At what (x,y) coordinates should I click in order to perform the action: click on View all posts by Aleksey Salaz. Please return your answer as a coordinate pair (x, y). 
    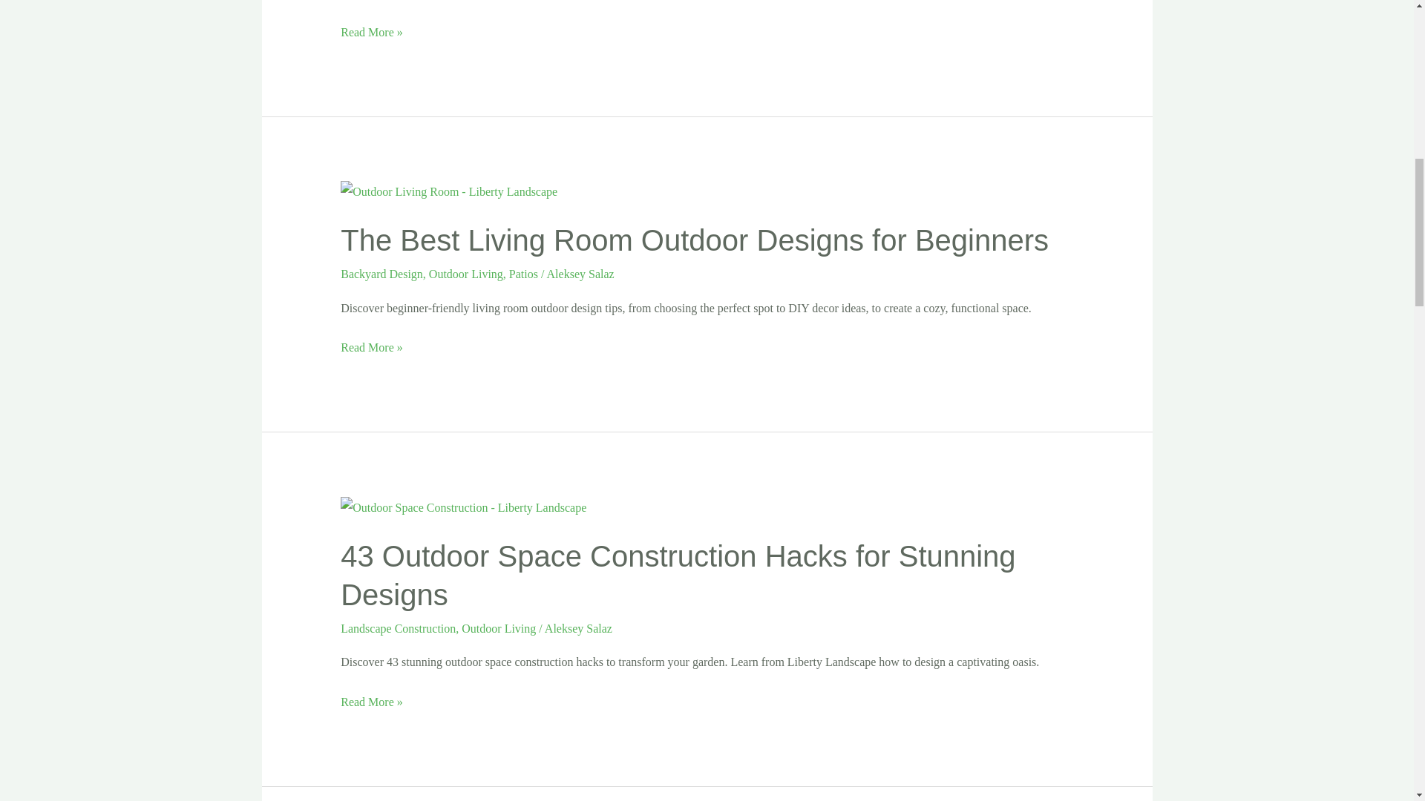
    Looking at the image, I should click on (578, 629).